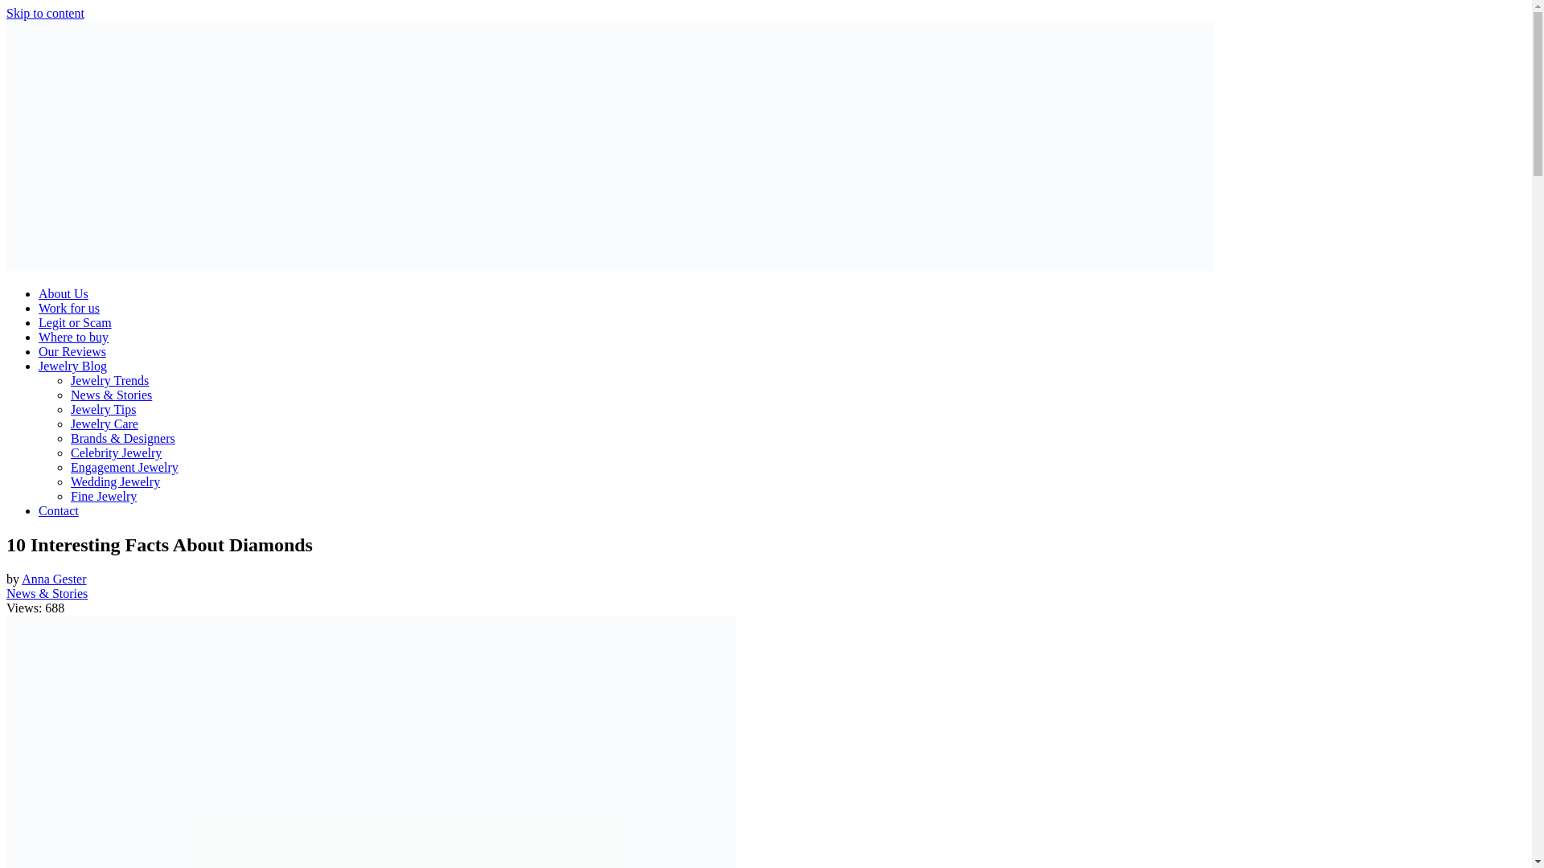  What do you see at coordinates (72, 366) in the screenshot?
I see `Jewelry Blog` at bounding box center [72, 366].